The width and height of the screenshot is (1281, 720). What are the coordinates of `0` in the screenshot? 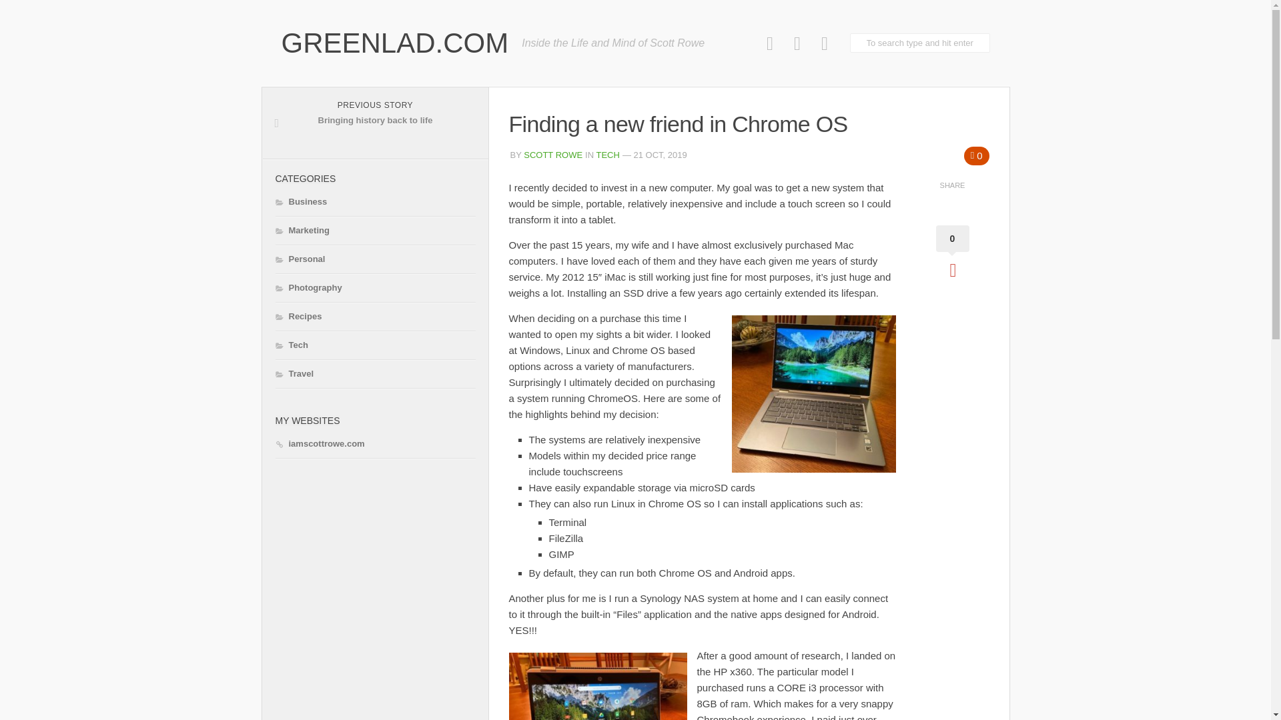 It's located at (977, 156).